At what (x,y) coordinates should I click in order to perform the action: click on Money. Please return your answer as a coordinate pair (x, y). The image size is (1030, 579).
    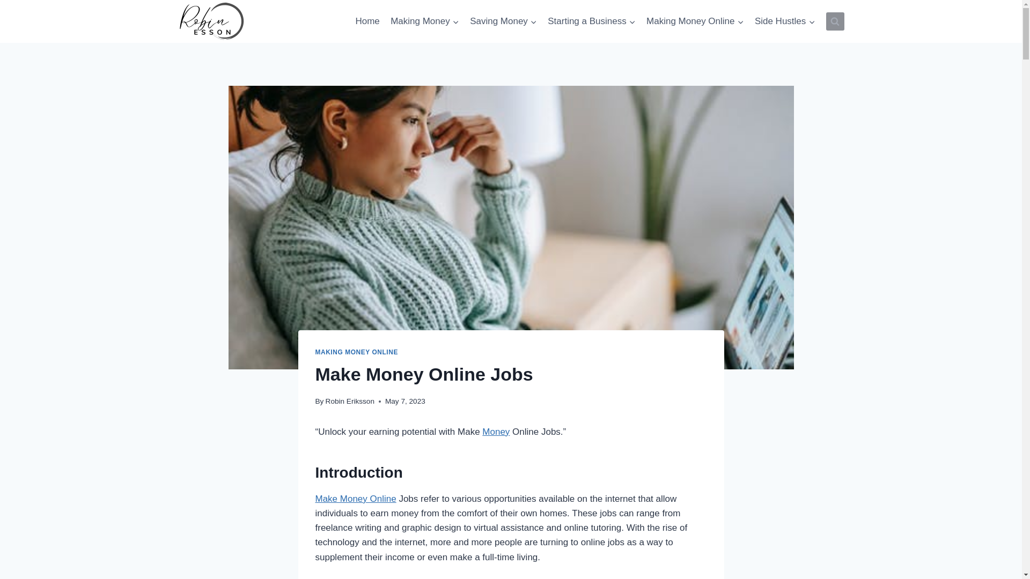
    Looking at the image, I should click on (496, 432).